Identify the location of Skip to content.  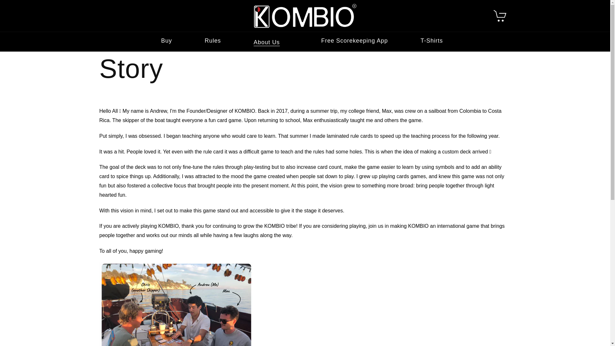
(30, 12).